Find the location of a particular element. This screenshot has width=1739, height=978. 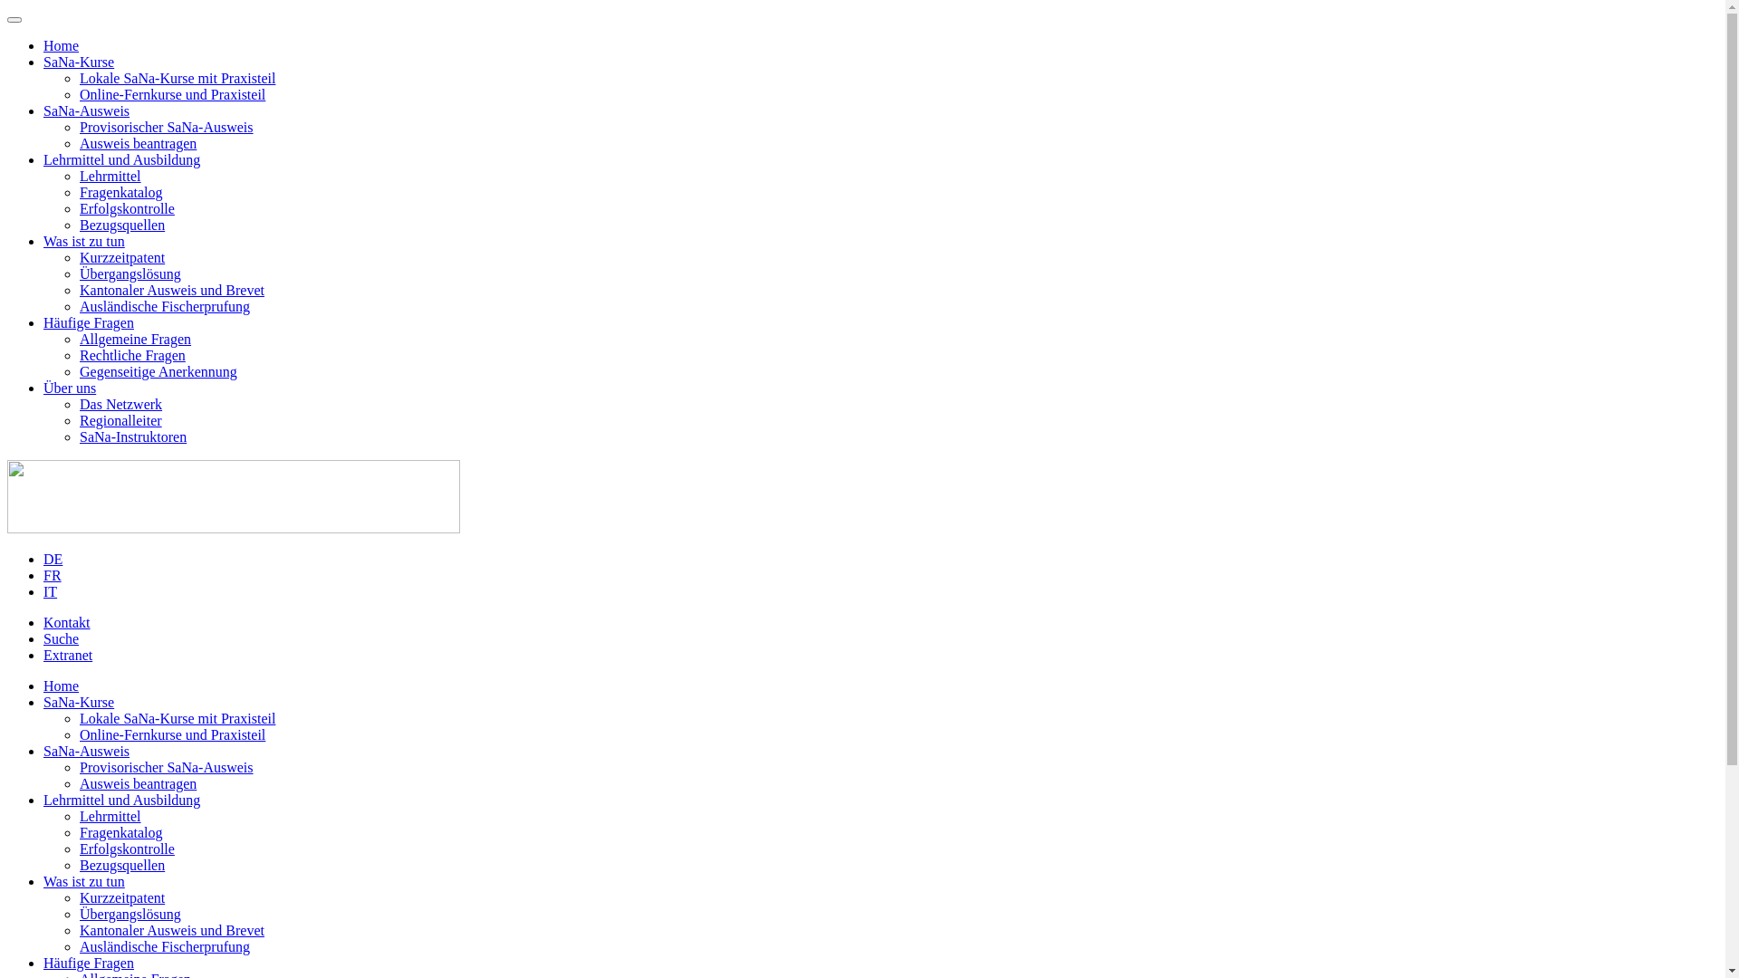

SaNa-Kurse is located at coordinates (79, 703).